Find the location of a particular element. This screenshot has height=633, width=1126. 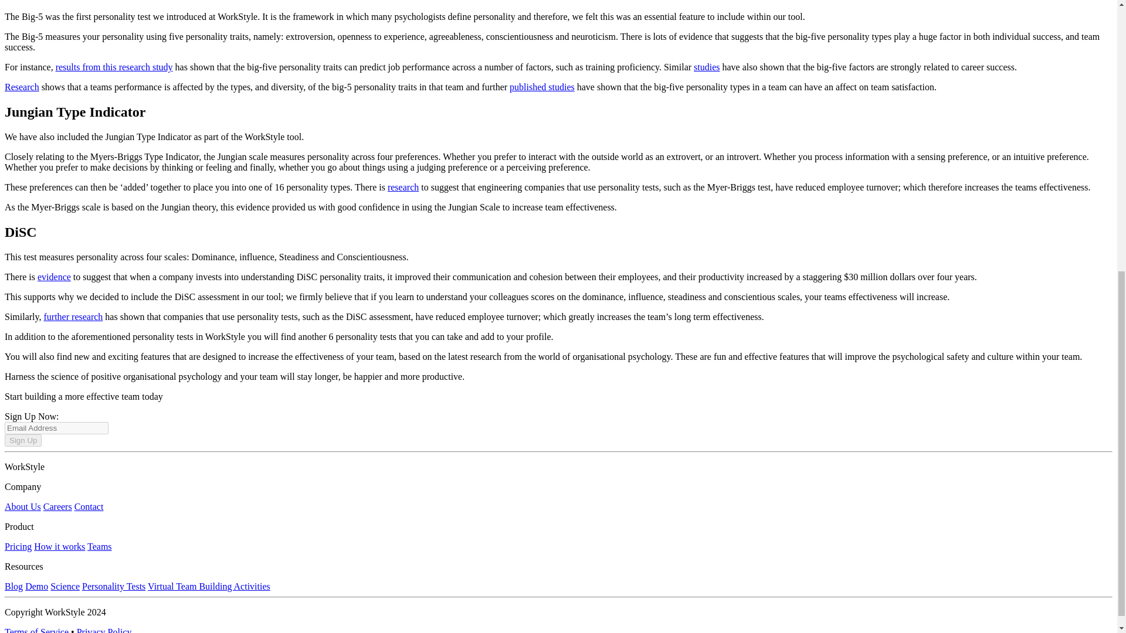

Careers is located at coordinates (57, 506).